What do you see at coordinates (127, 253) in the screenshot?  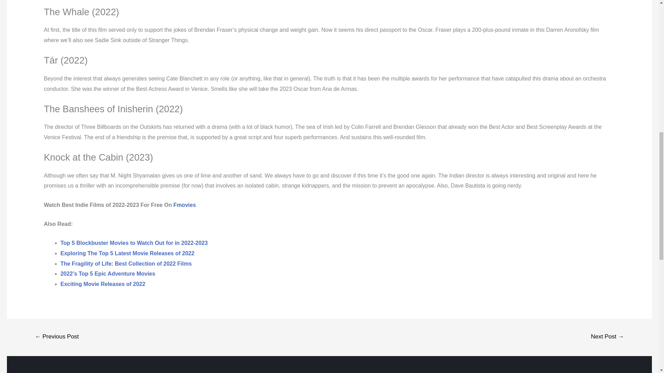 I see `Exploring The Top 5 Latest Movie Releases of 2022` at bounding box center [127, 253].